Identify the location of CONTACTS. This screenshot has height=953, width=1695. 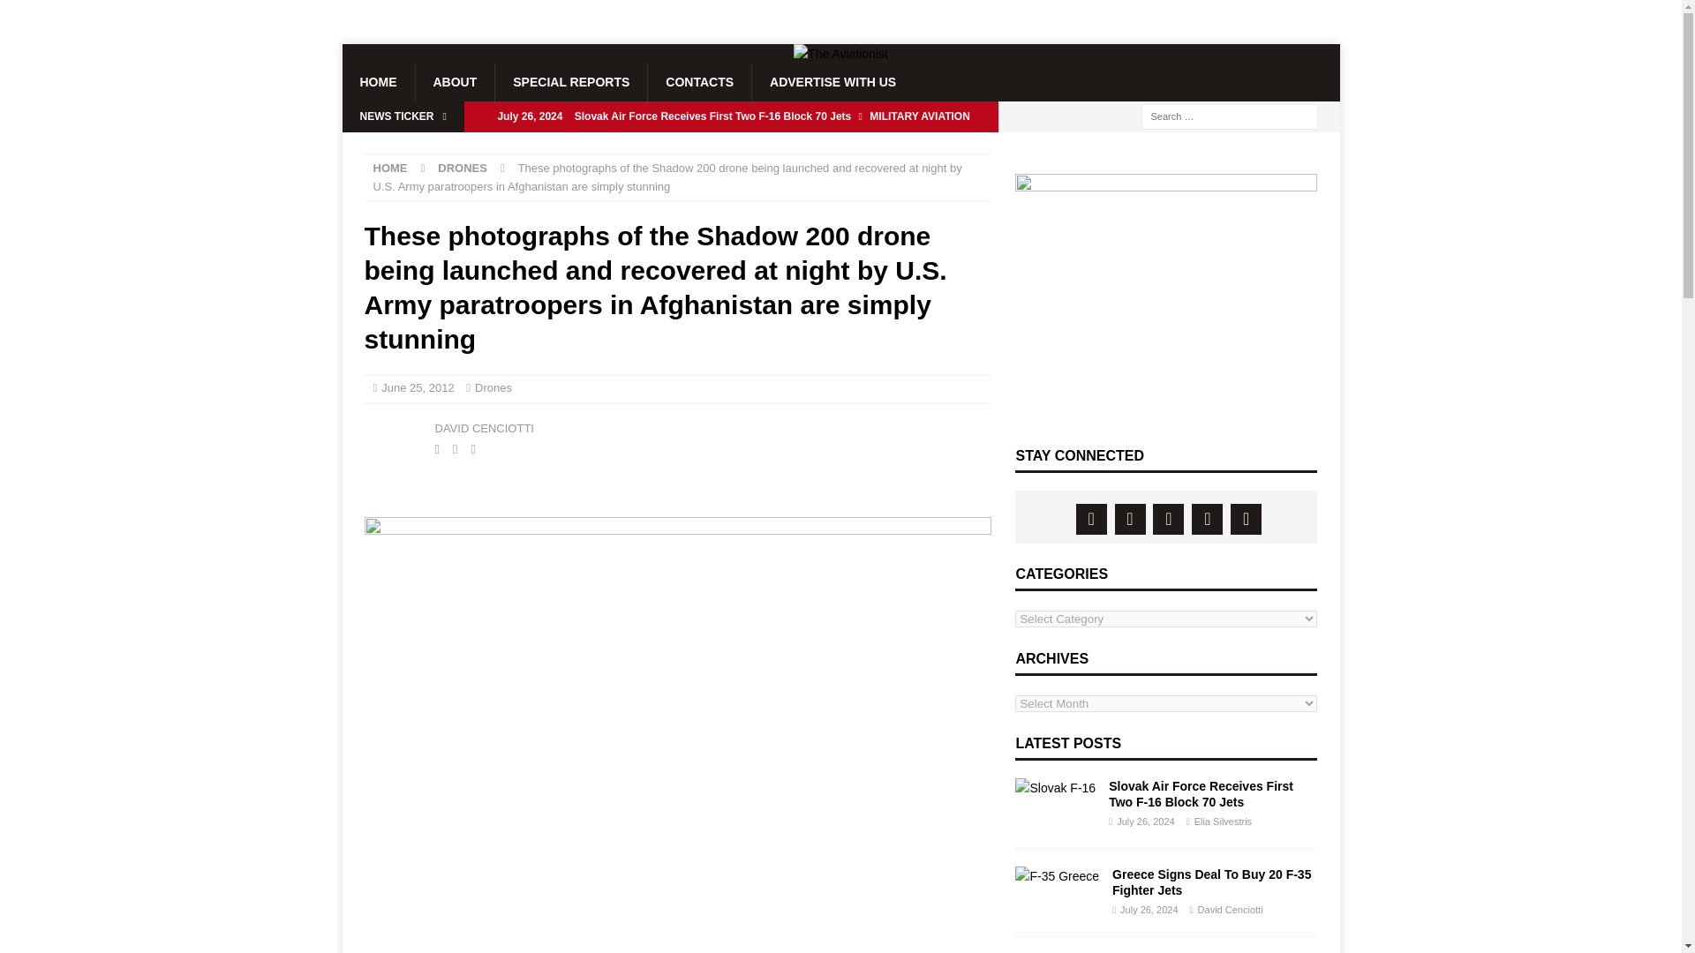
(699, 82).